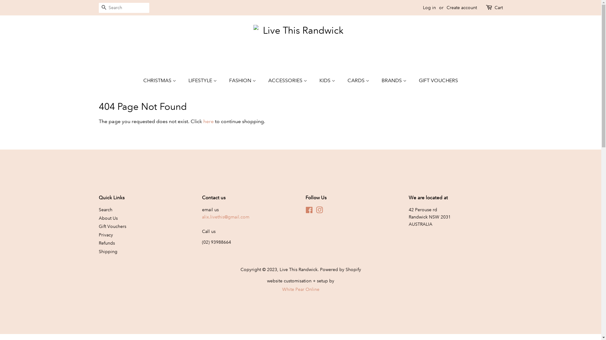 Image resolution: width=606 pixels, height=340 pixels. What do you see at coordinates (108, 218) in the screenshot?
I see `About Us` at bounding box center [108, 218].